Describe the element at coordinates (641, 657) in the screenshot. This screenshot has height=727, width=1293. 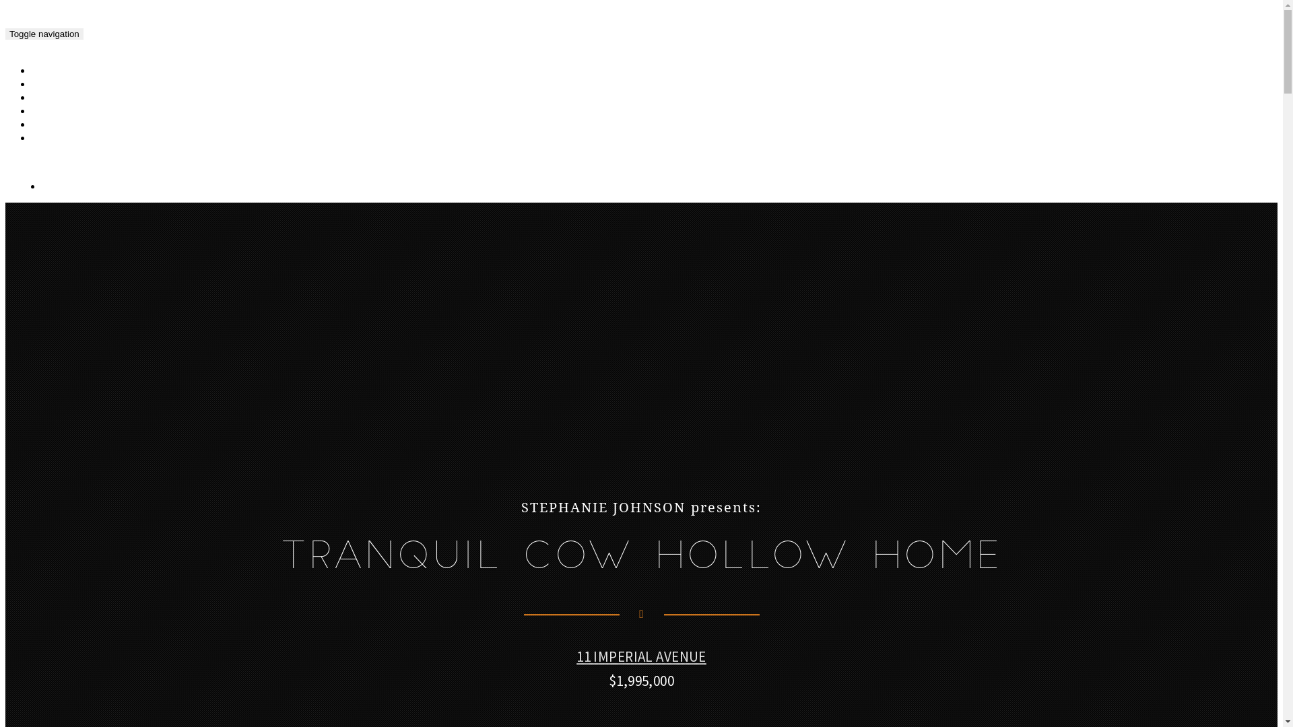
I see `11 IMPERIAL AVENUE` at that location.